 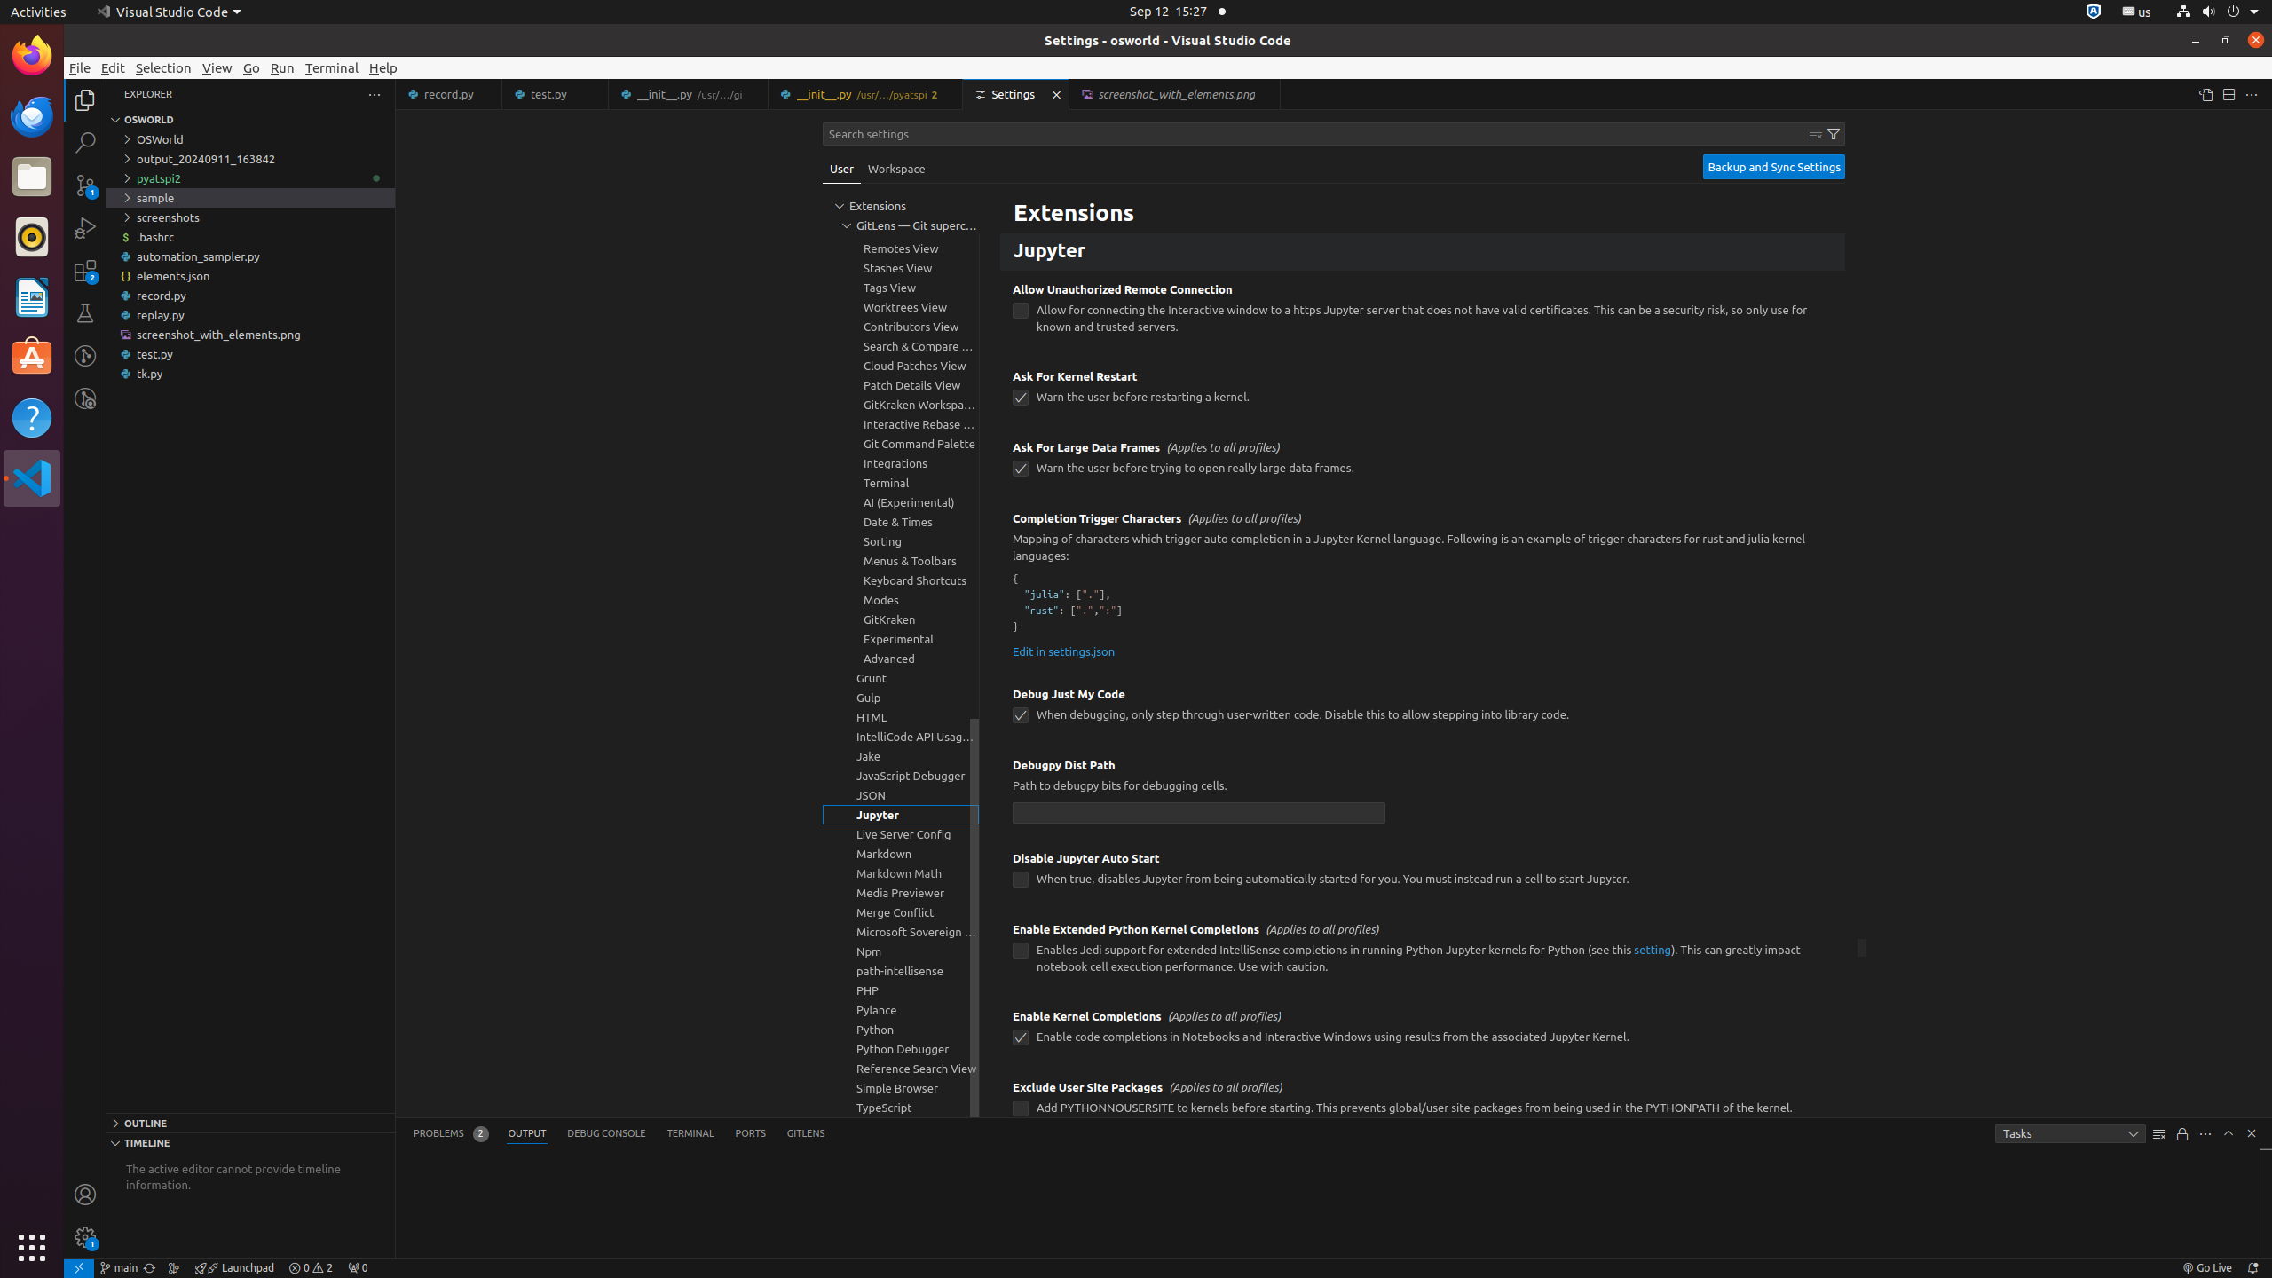 I want to click on jupyter.askForLargeDataFrames, so click(x=1021, y=469).